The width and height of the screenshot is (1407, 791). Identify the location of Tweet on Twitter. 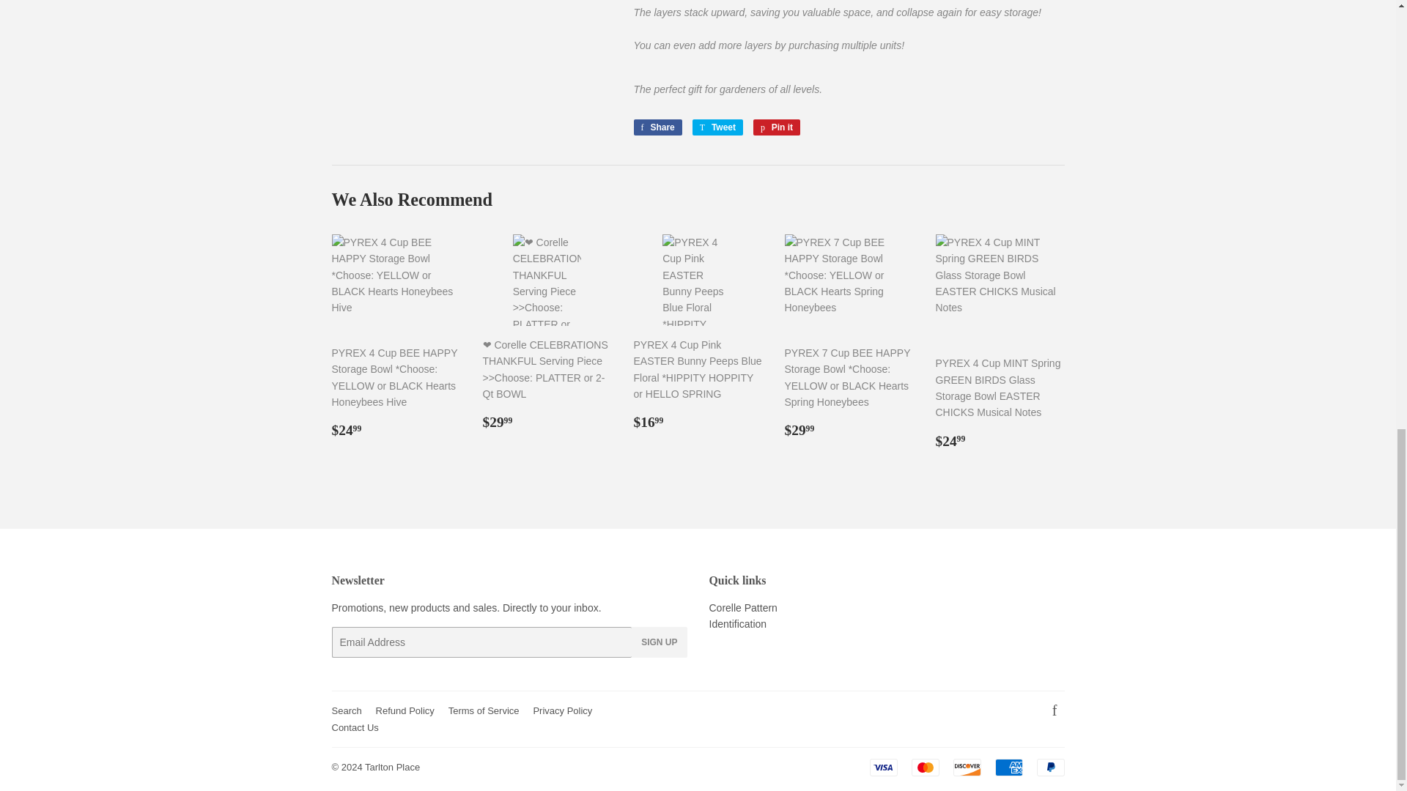
(717, 127).